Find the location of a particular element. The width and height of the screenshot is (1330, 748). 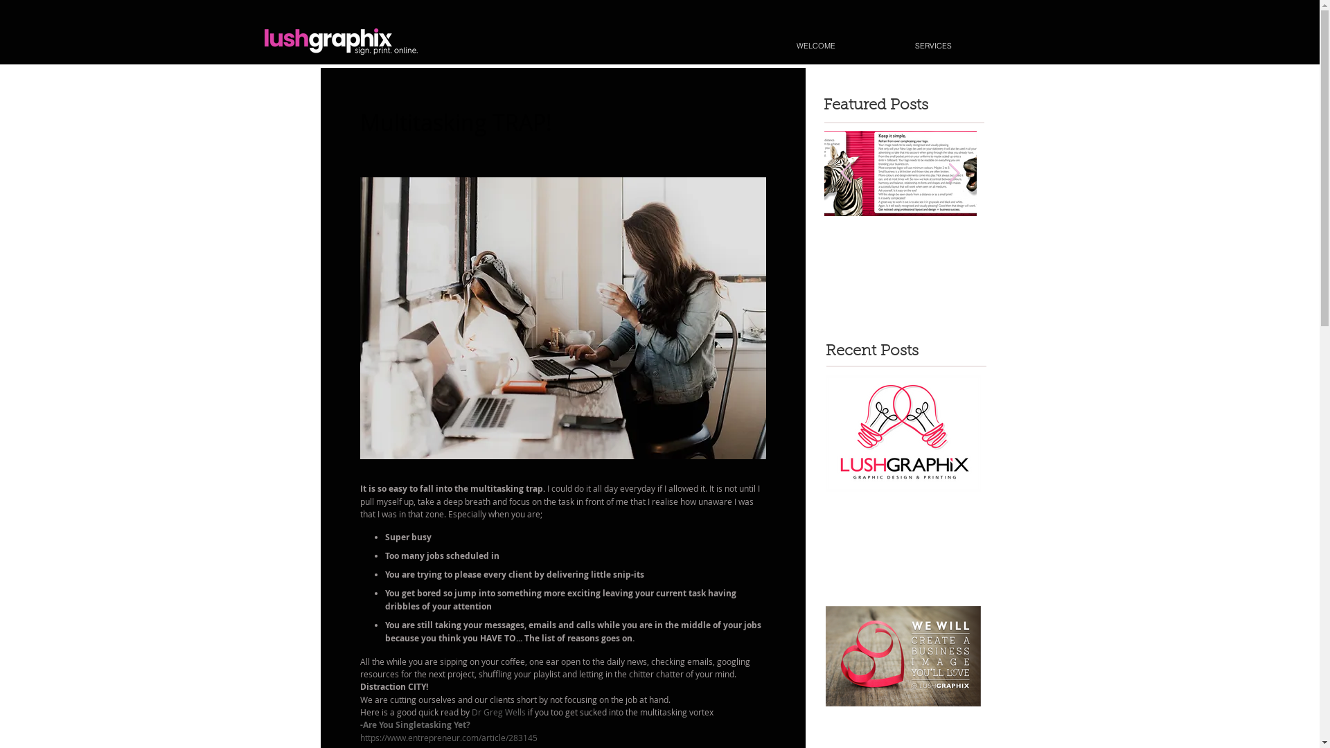

graphic design is located at coordinates (433, 276).